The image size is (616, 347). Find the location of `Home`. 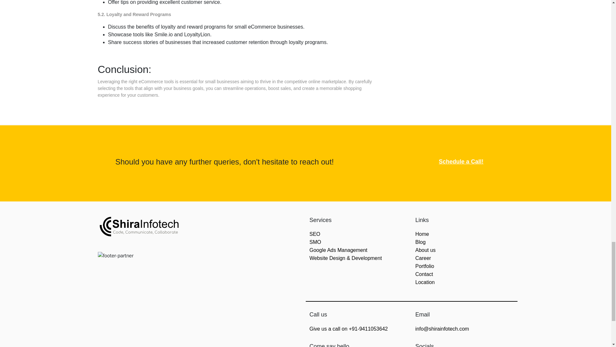

Home is located at coordinates (422, 234).